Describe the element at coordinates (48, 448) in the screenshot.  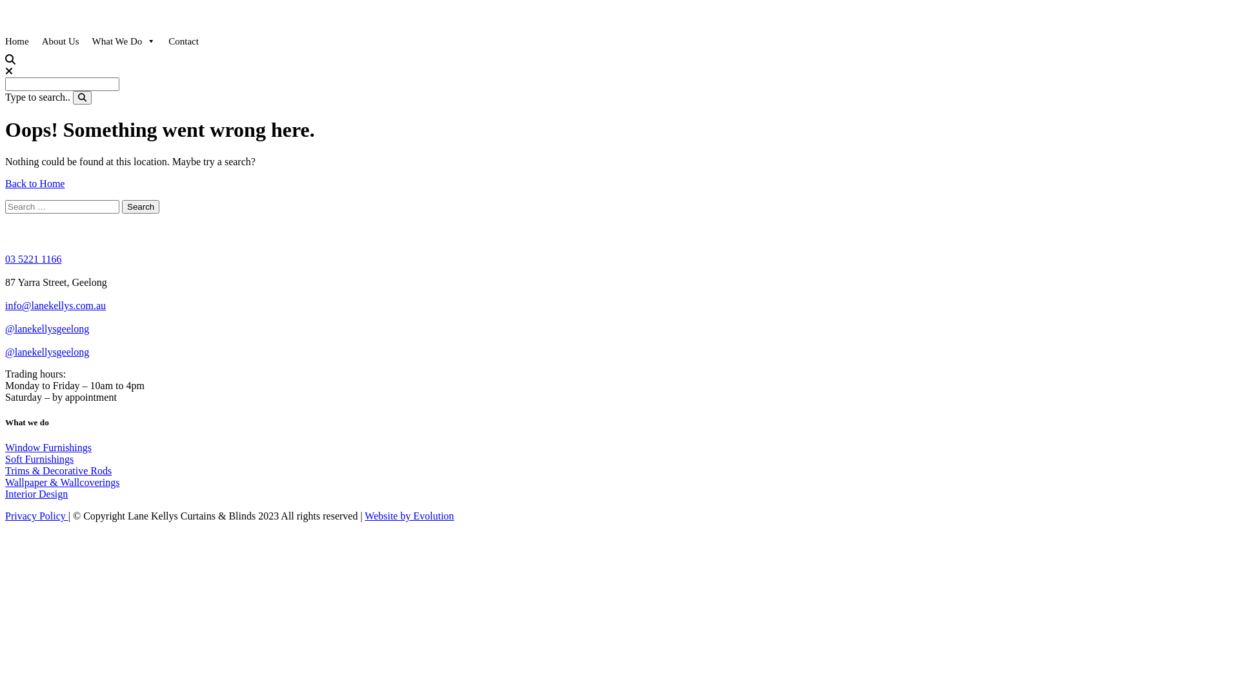
I see `Window Furnishings` at that location.